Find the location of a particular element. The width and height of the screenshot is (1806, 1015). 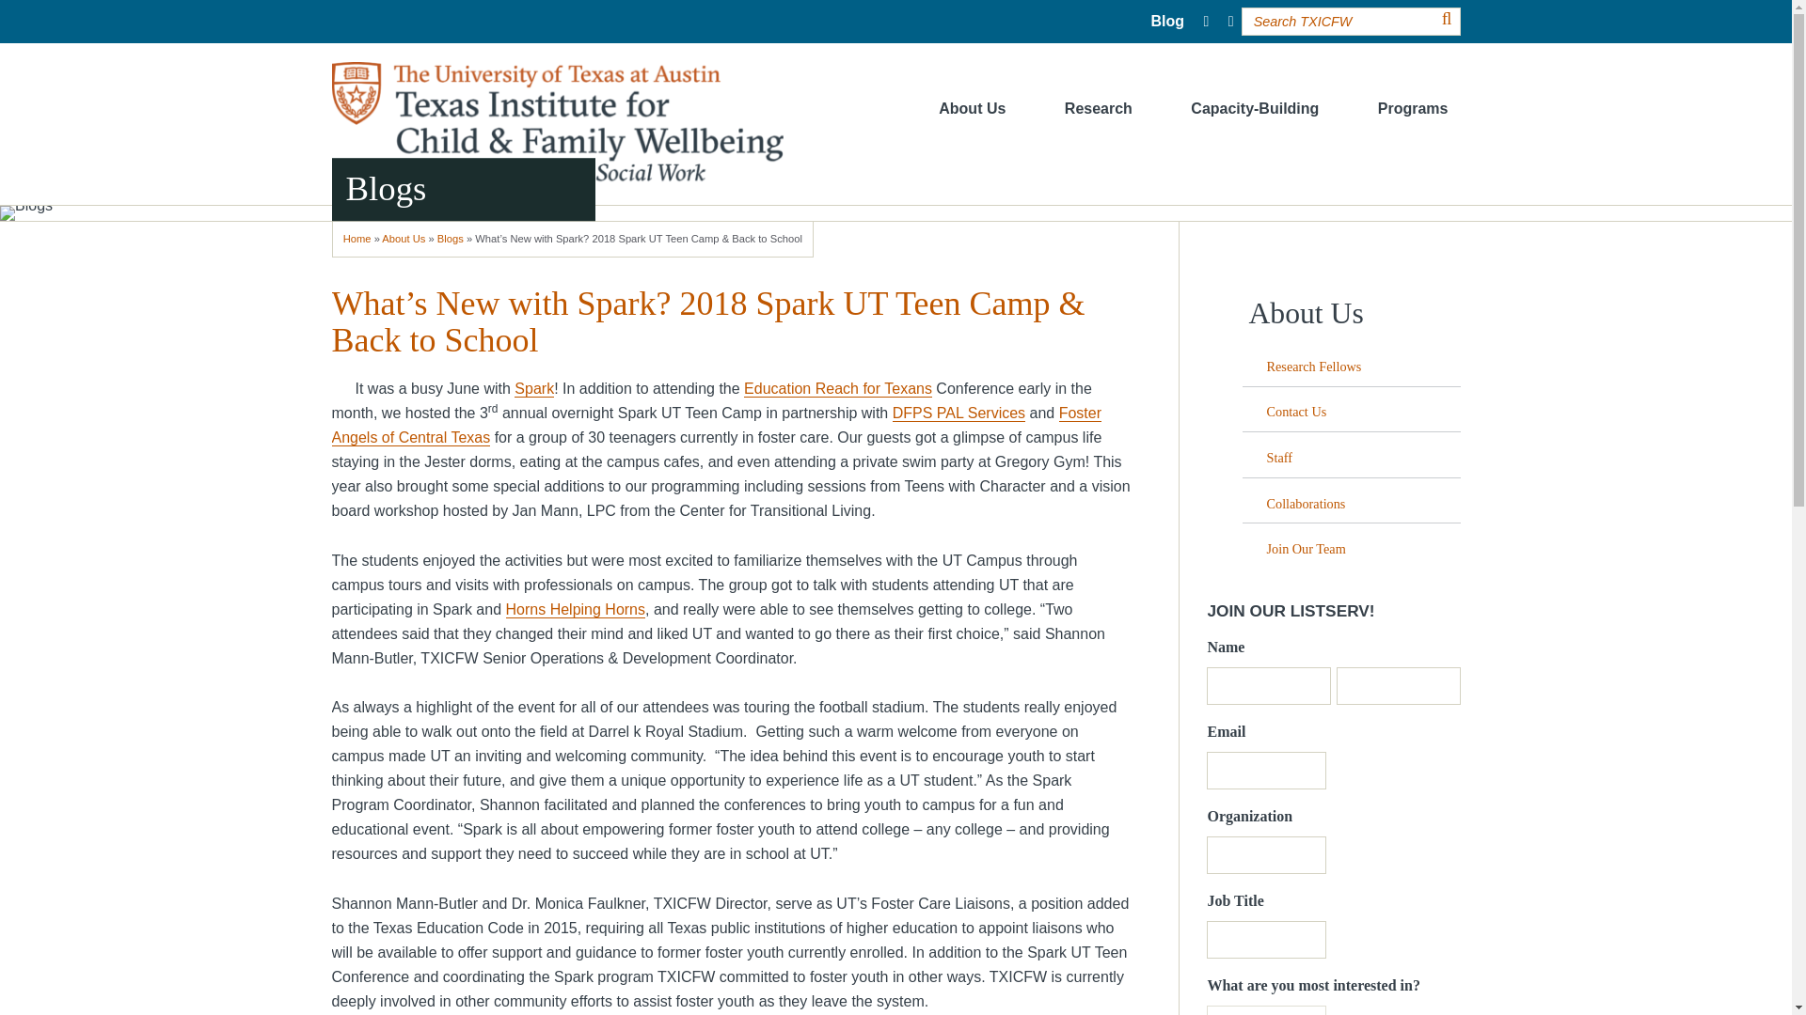

Research is located at coordinates (1099, 109).